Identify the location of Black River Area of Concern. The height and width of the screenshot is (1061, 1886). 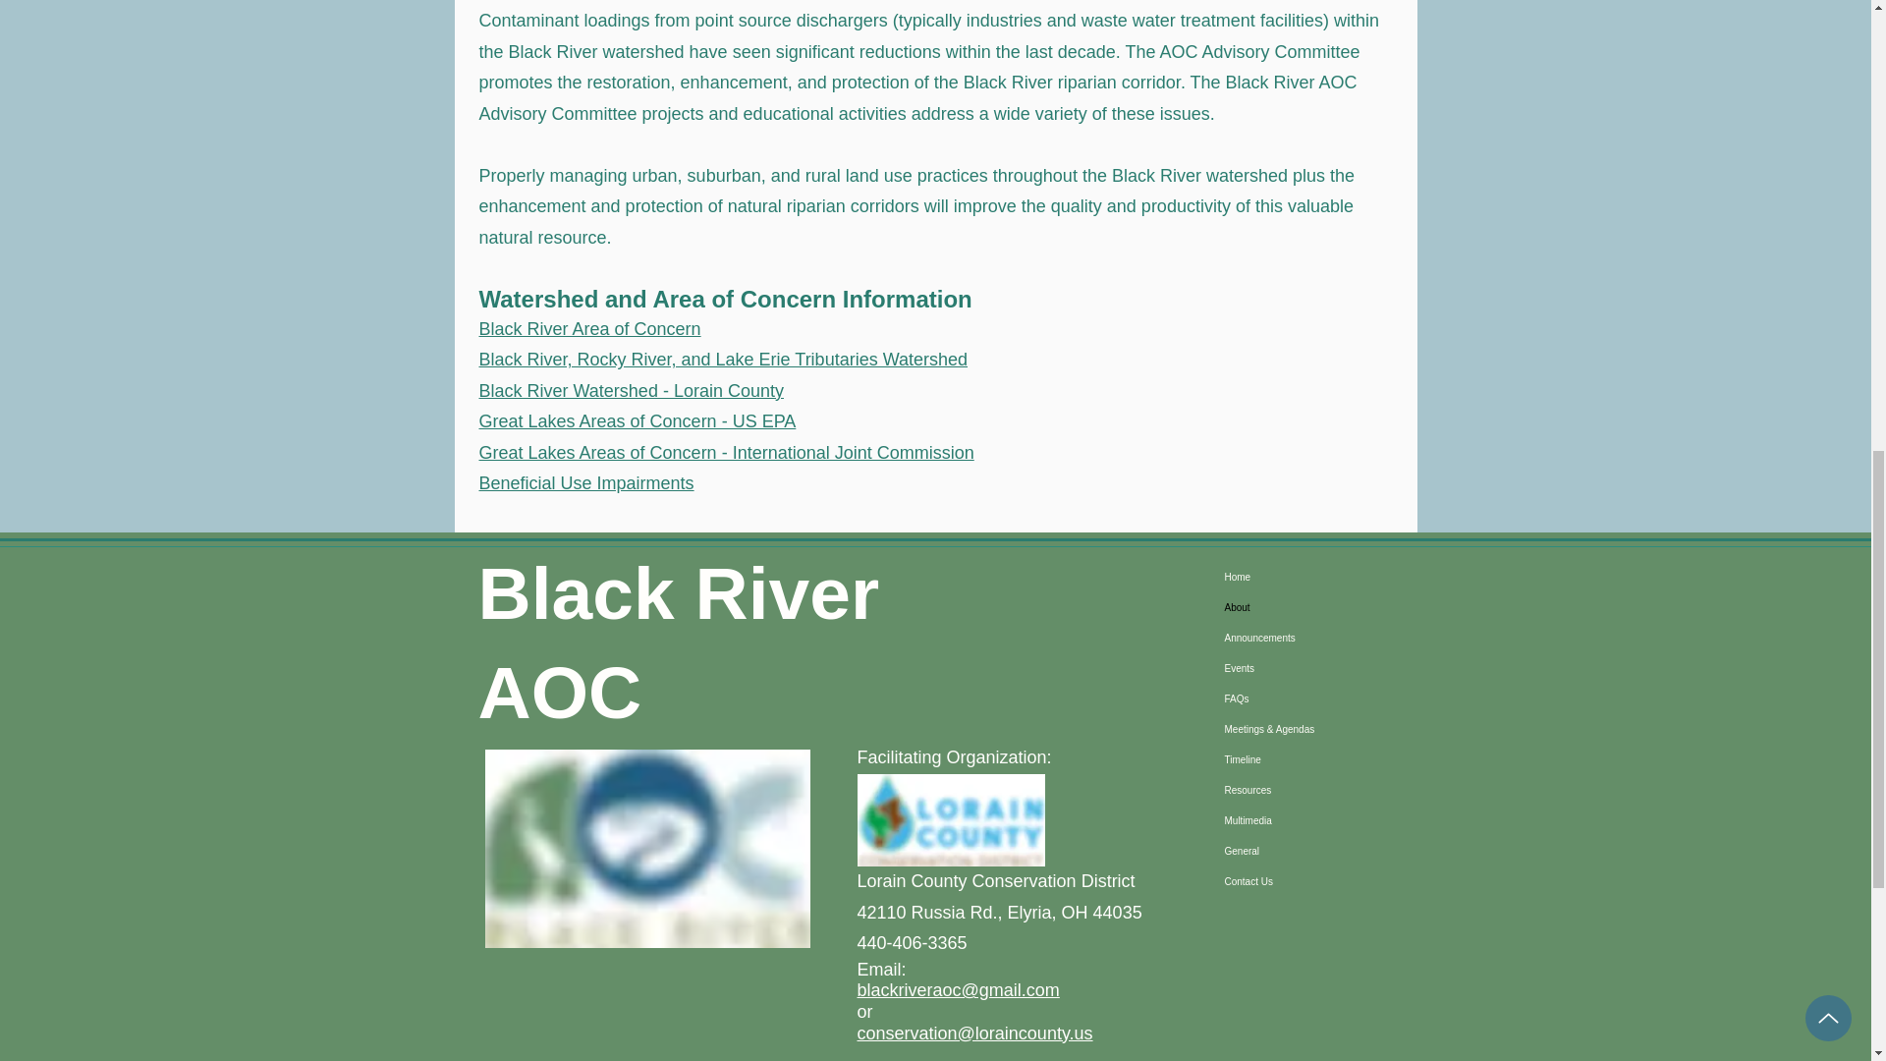
(589, 328).